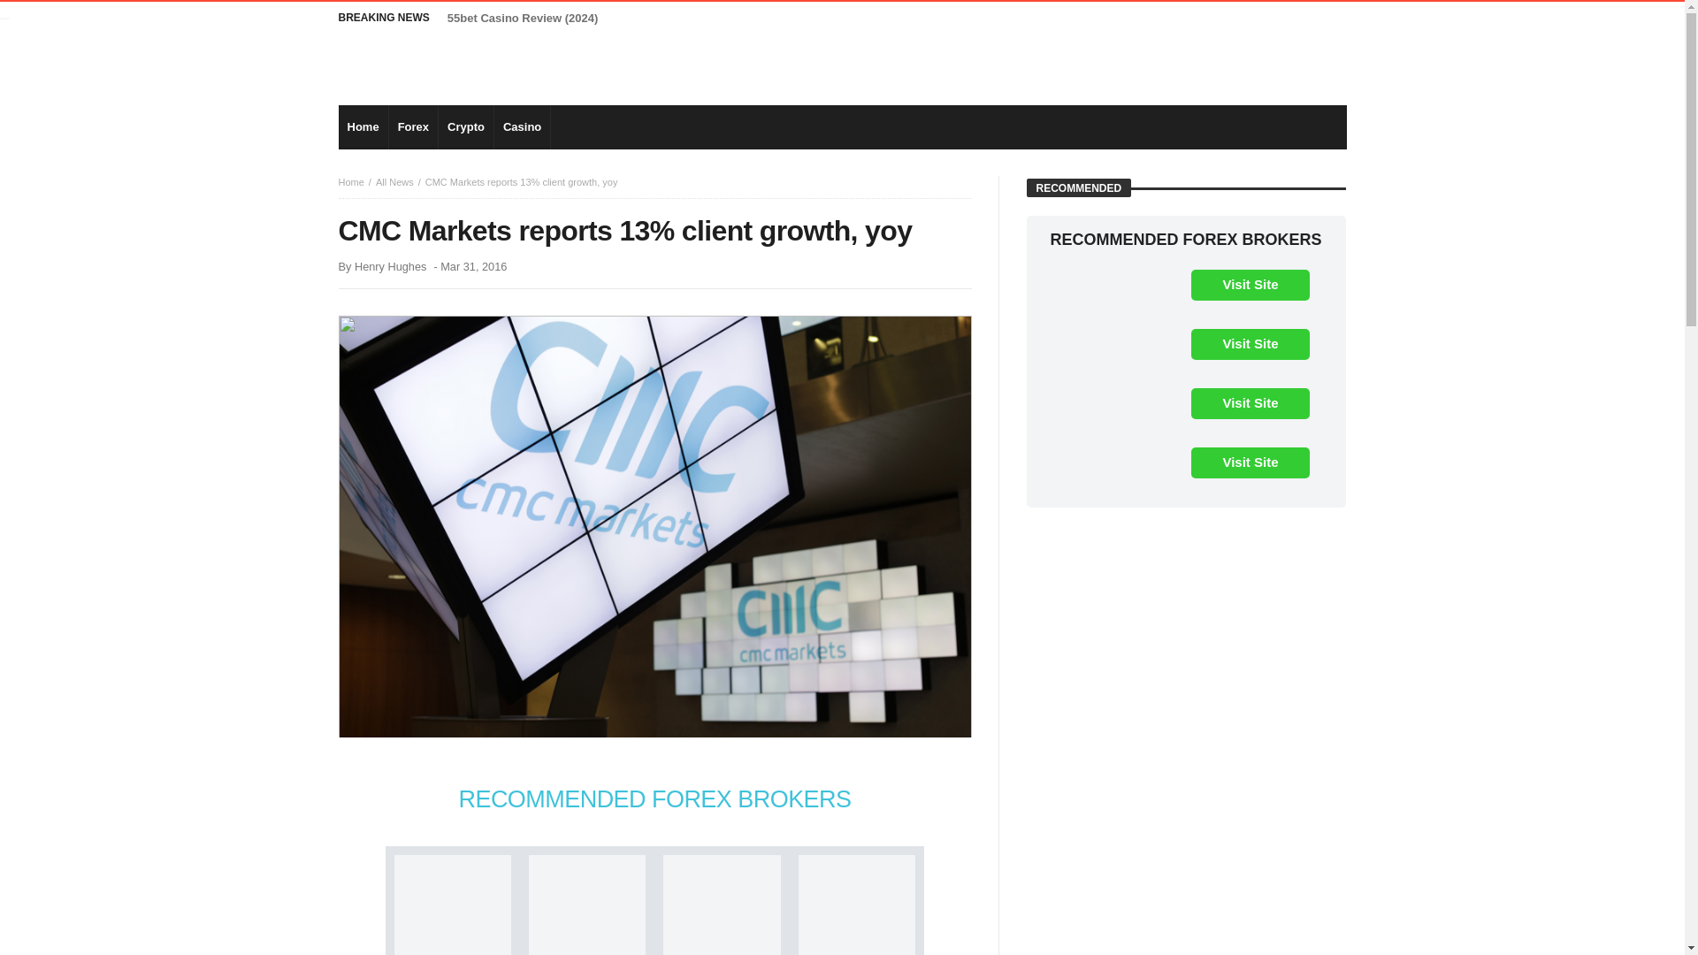 This screenshot has height=955, width=1698. What do you see at coordinates (465, 126) in the screenshot?
I see `Crypto` at bounding box center [465, 126].